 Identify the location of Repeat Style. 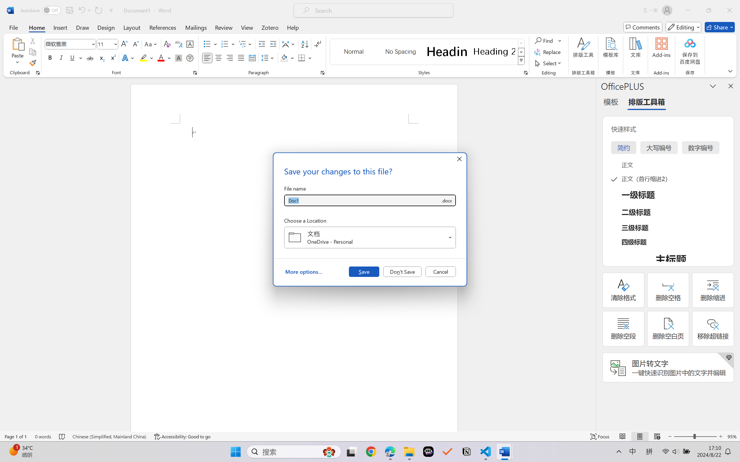
(98, 10).